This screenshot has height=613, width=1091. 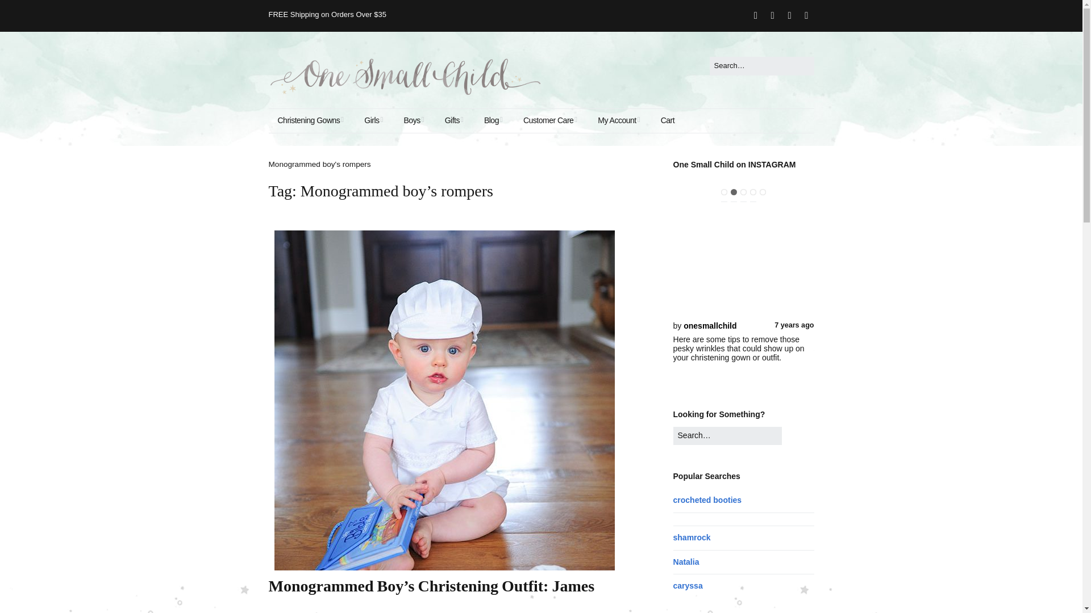 What do you see at coordinates (26, 11) in the screenshot?
I see `Search` at bounding box center [26, 11].